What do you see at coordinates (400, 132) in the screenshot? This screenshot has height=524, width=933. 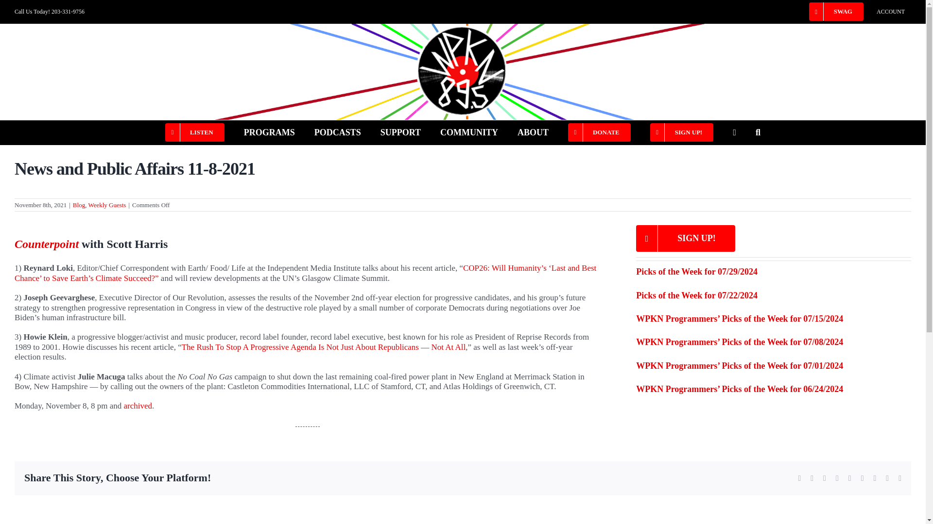 I see `SUPPORT` at bounding box center [400, 132].